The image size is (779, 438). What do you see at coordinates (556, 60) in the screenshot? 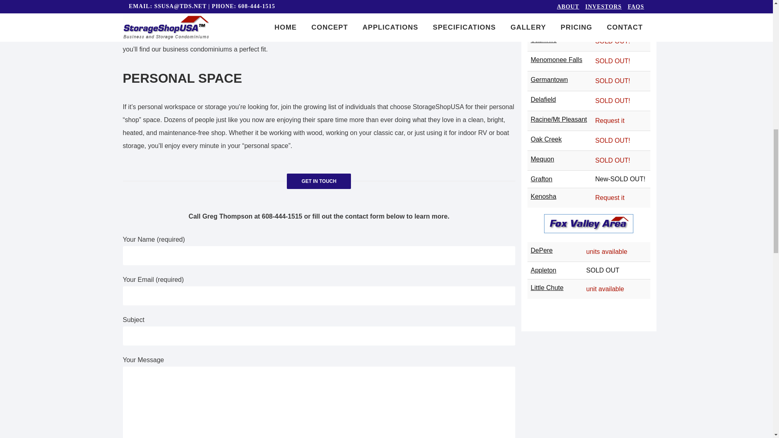
I see `Menomonee Falls` at bounding box center [556, 60].